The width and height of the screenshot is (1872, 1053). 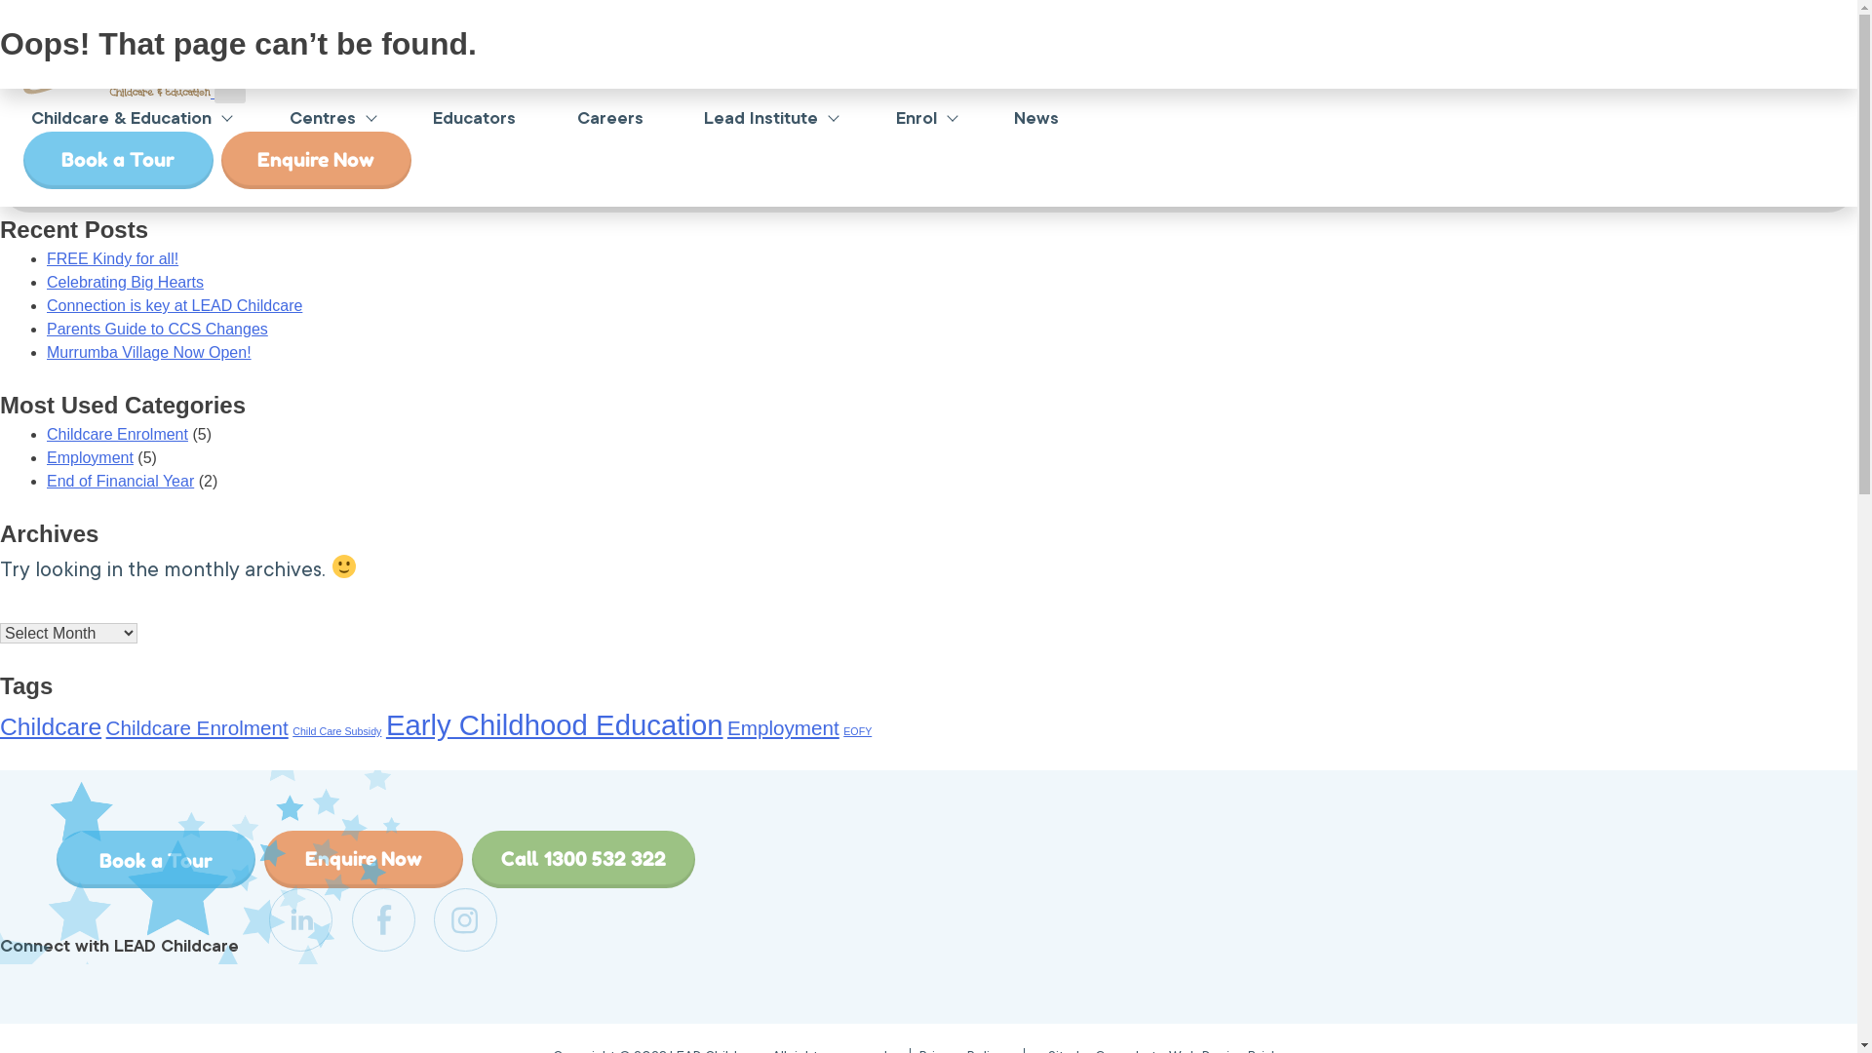 What do you see at coordinates (916, 118) in the screenshot?
I see `Enrol` at bounding box center [916, 118].